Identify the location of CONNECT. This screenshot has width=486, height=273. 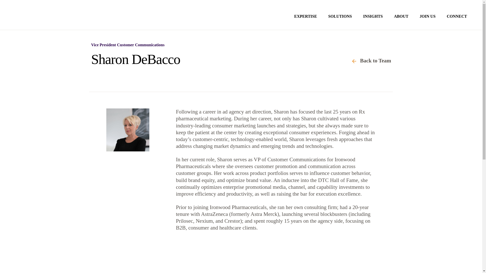
(457, 22).